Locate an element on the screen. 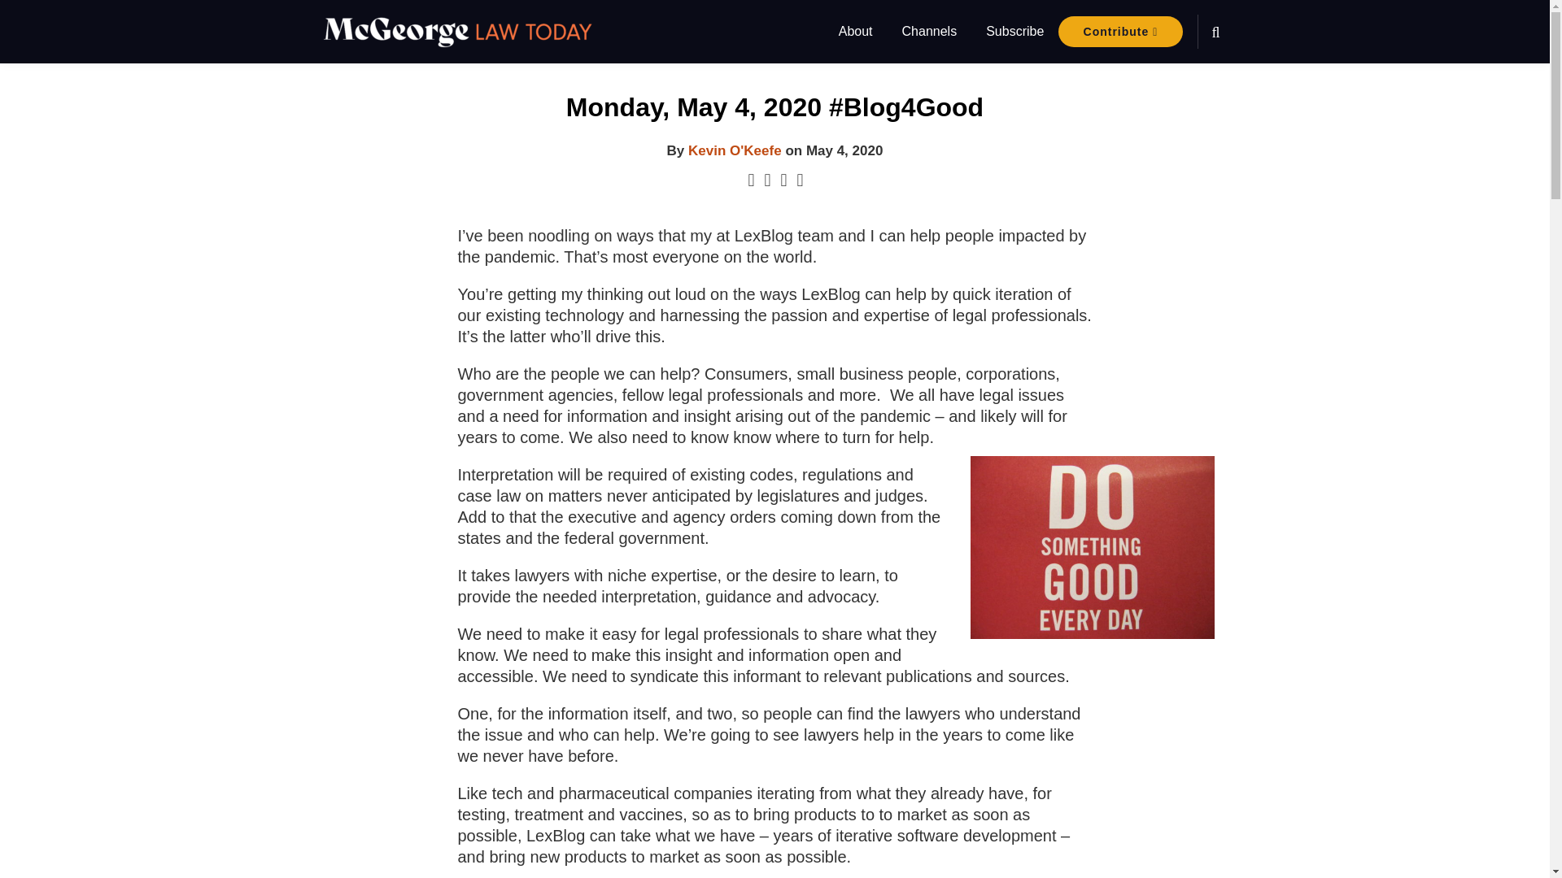 Image resolution: width=1562 pixels, height=878 pixels. Channels is located at coordinates (929, 31).